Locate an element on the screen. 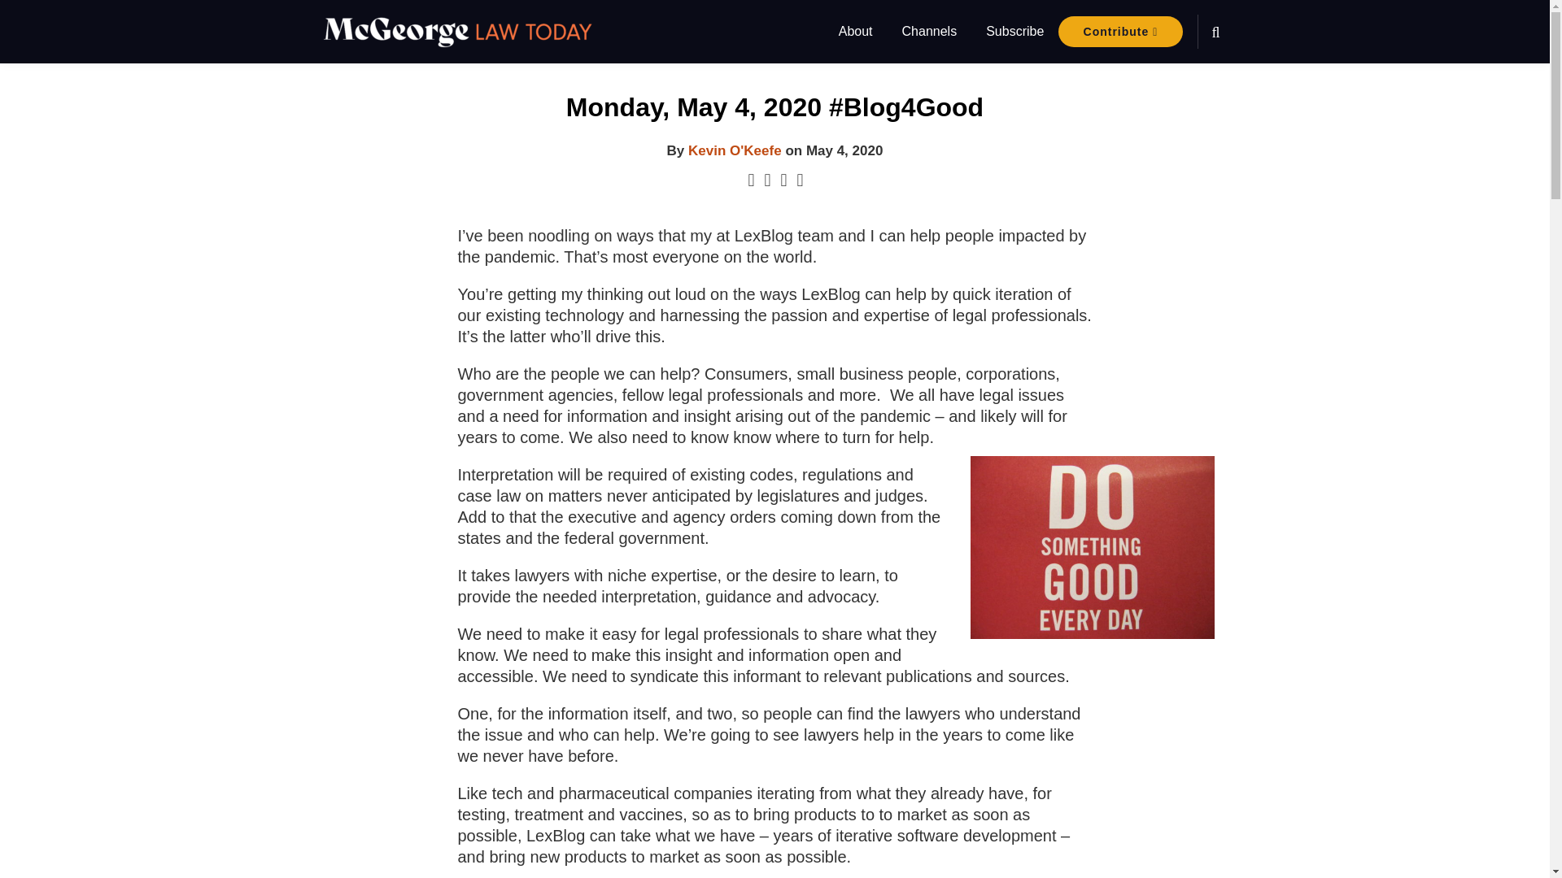 Image resolution: width=1562 pixels, height=878 pixels. Channels is located at coordinates (929, 31).